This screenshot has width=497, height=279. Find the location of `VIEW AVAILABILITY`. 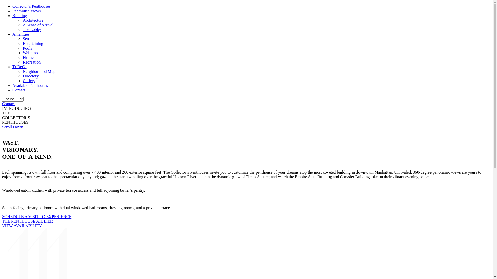

VIEW AVAILABILITY is located at coordinates (22, 226).